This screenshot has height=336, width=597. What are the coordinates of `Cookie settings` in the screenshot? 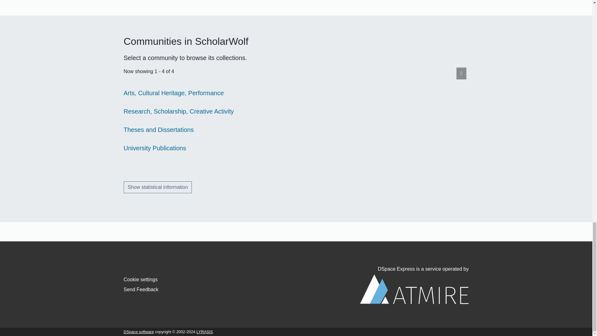 It's located at (141, 279).